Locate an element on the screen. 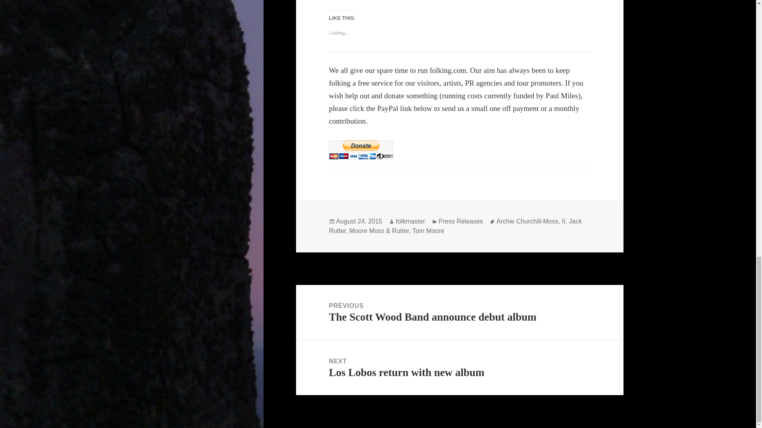  PayPal - The safer, easier way to pay online! is located at coordinates (361, 150).